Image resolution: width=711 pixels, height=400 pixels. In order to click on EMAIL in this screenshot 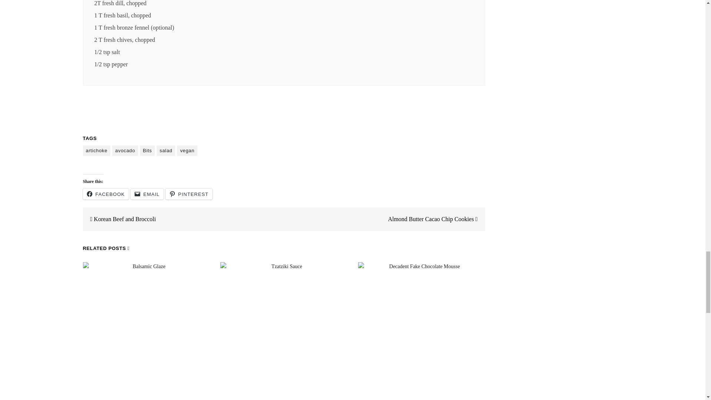, I will do `click(147, 194)`.